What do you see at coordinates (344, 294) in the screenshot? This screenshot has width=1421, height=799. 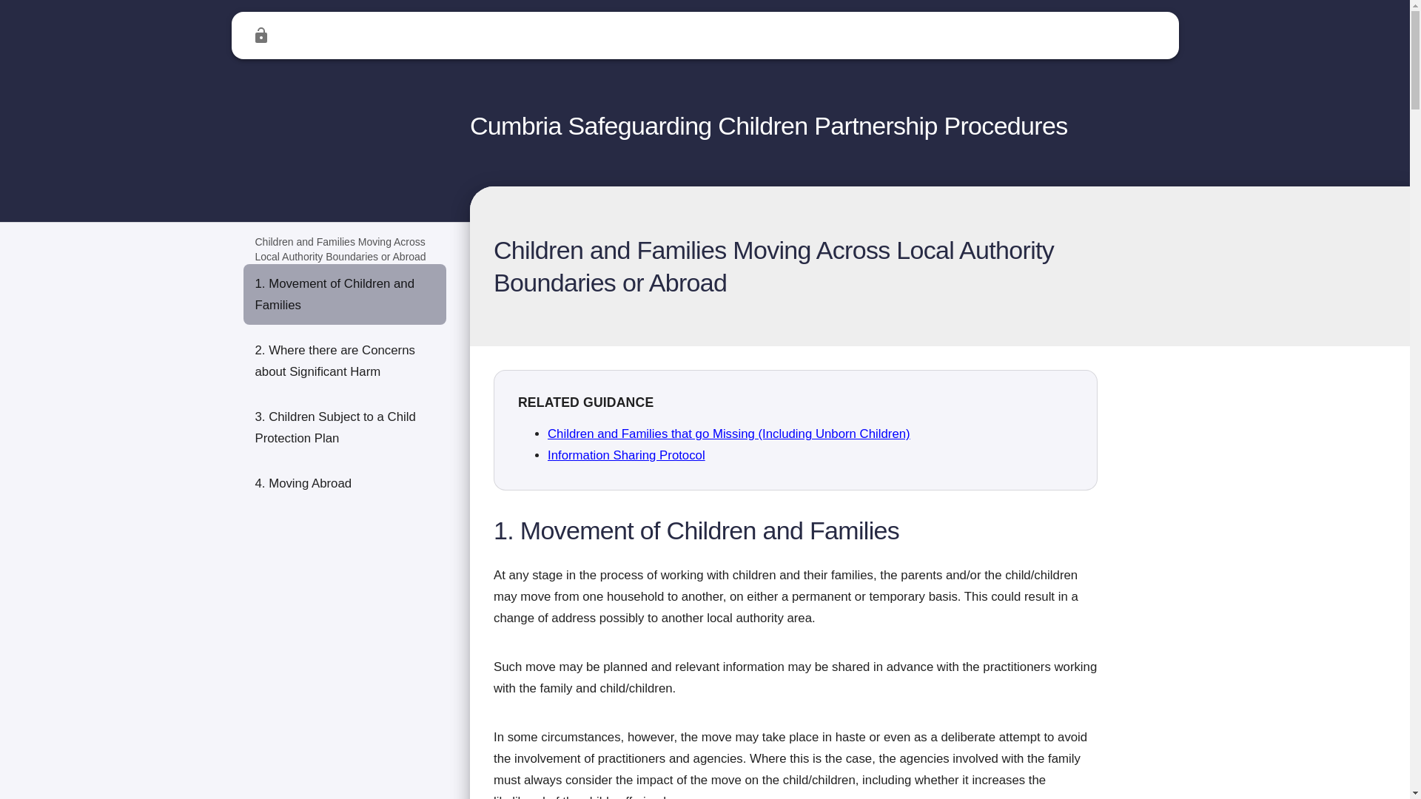 I see `1. Movement of Children and Families` at bounding box center [344, 294].